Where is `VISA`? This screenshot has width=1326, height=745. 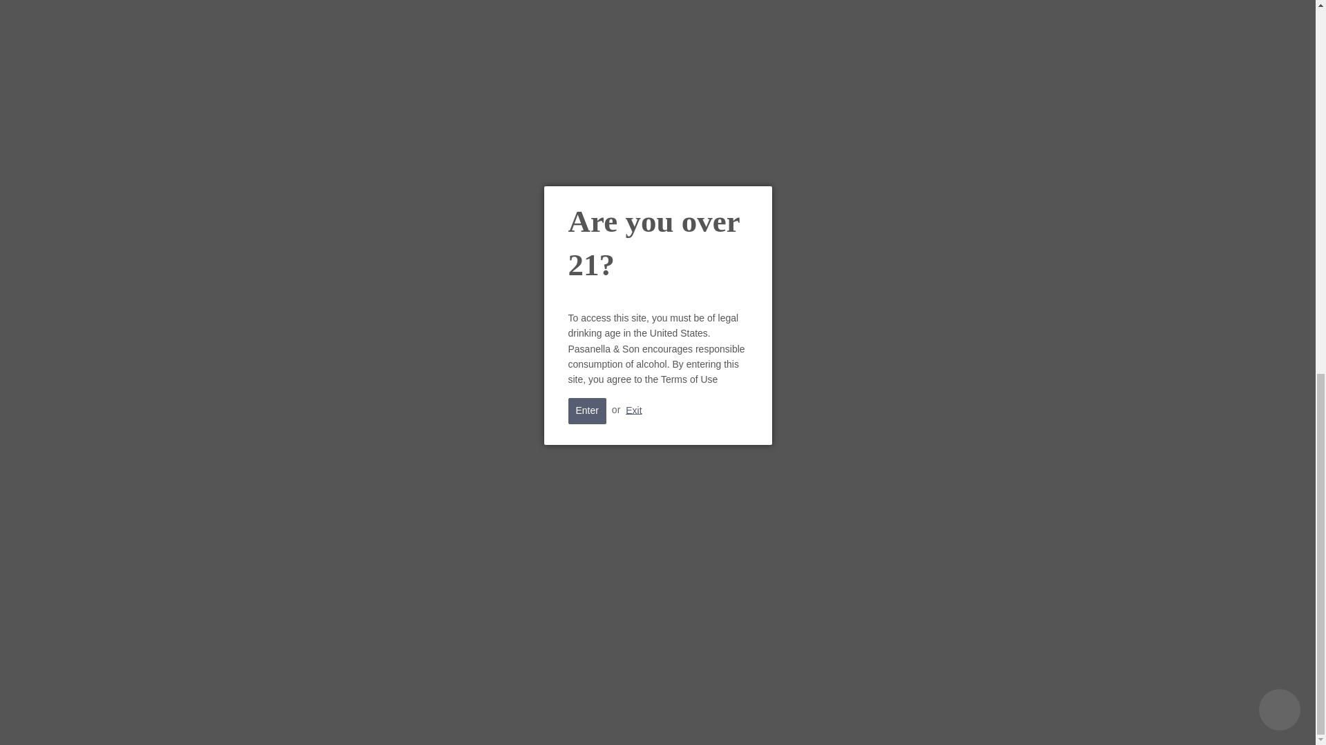
VISA is located at coordinates (854, 712).